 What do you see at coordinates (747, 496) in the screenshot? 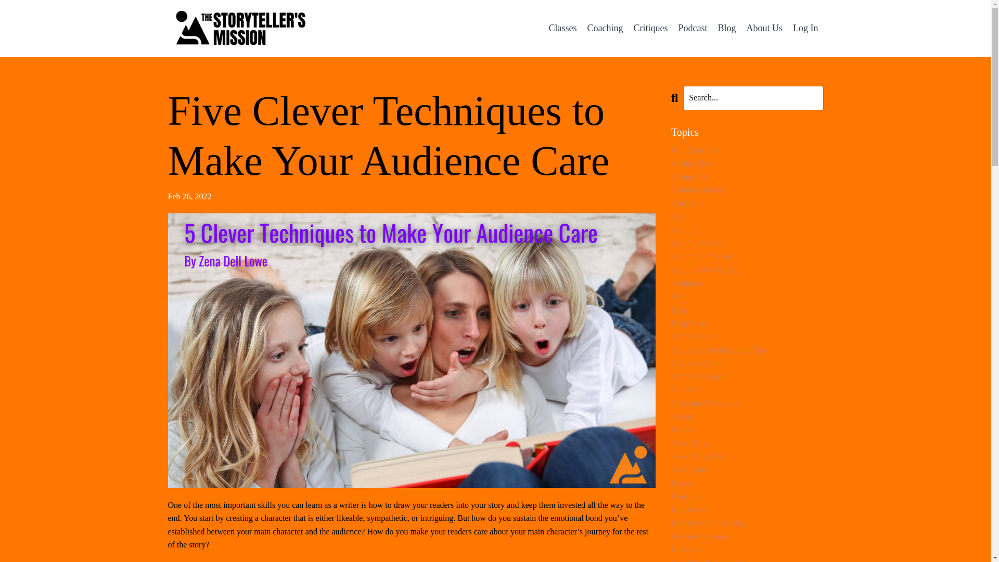
I see `Humility` at bounding box center [747, 496].